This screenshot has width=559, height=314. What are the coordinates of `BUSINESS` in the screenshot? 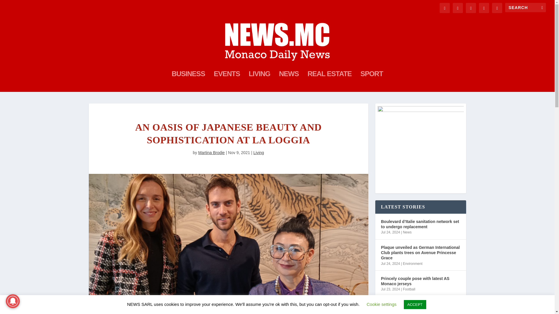 It's located at (188, 82).